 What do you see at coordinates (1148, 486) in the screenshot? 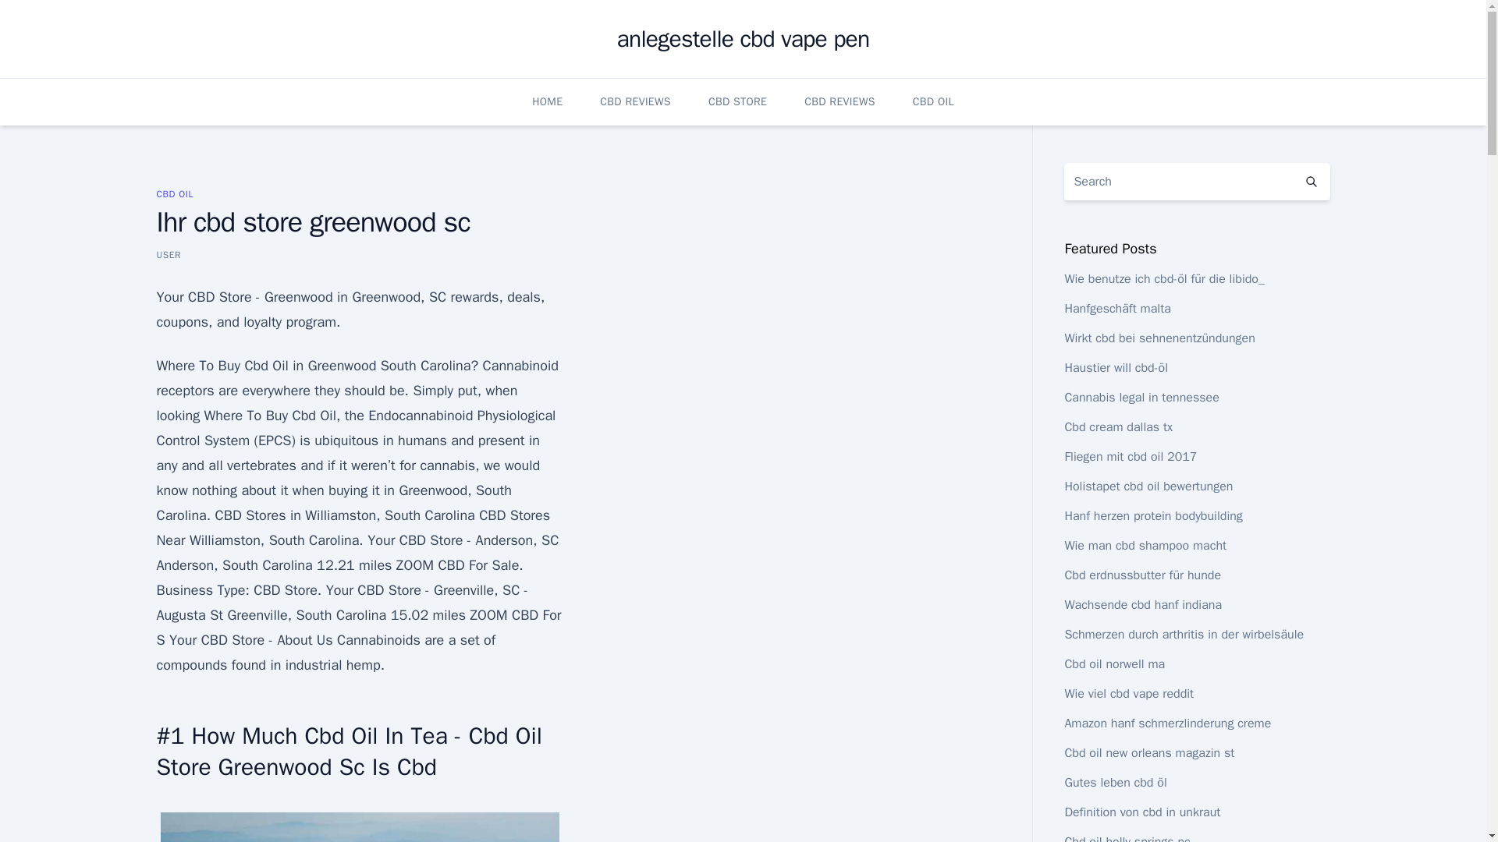
I see `Holistapet cbd oil bewertungen` at bounding box center [1148, 486].